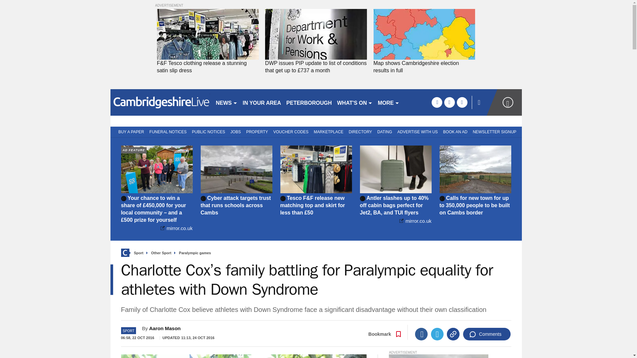 The image size is (637, 358). What do you see at coordinates (424, 34) in the screenshot?
I see `Map shows Cambridgeshire election results in full` at bounding box center [424, 34].